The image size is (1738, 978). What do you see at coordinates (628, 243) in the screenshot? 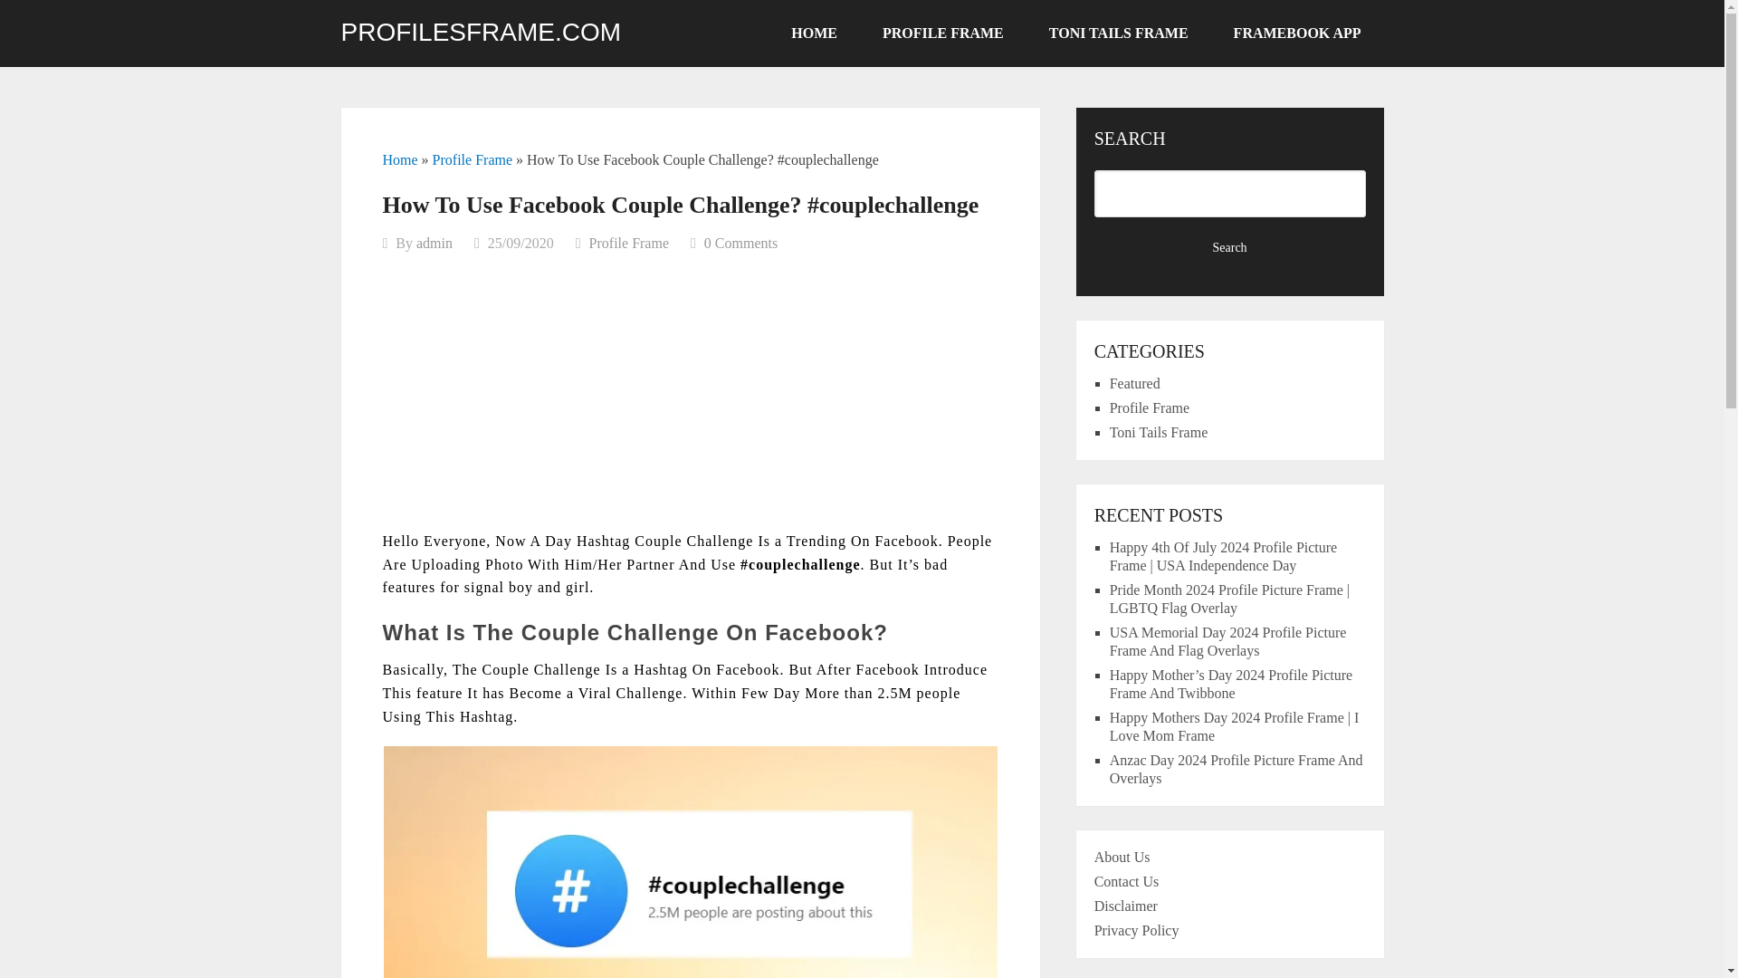
I see `Profile Frame` at bounding box center [628, 243].